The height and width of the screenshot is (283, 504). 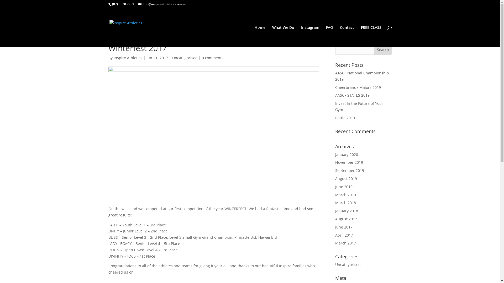 I want to click on August 2017, so click(x=346, y=219).